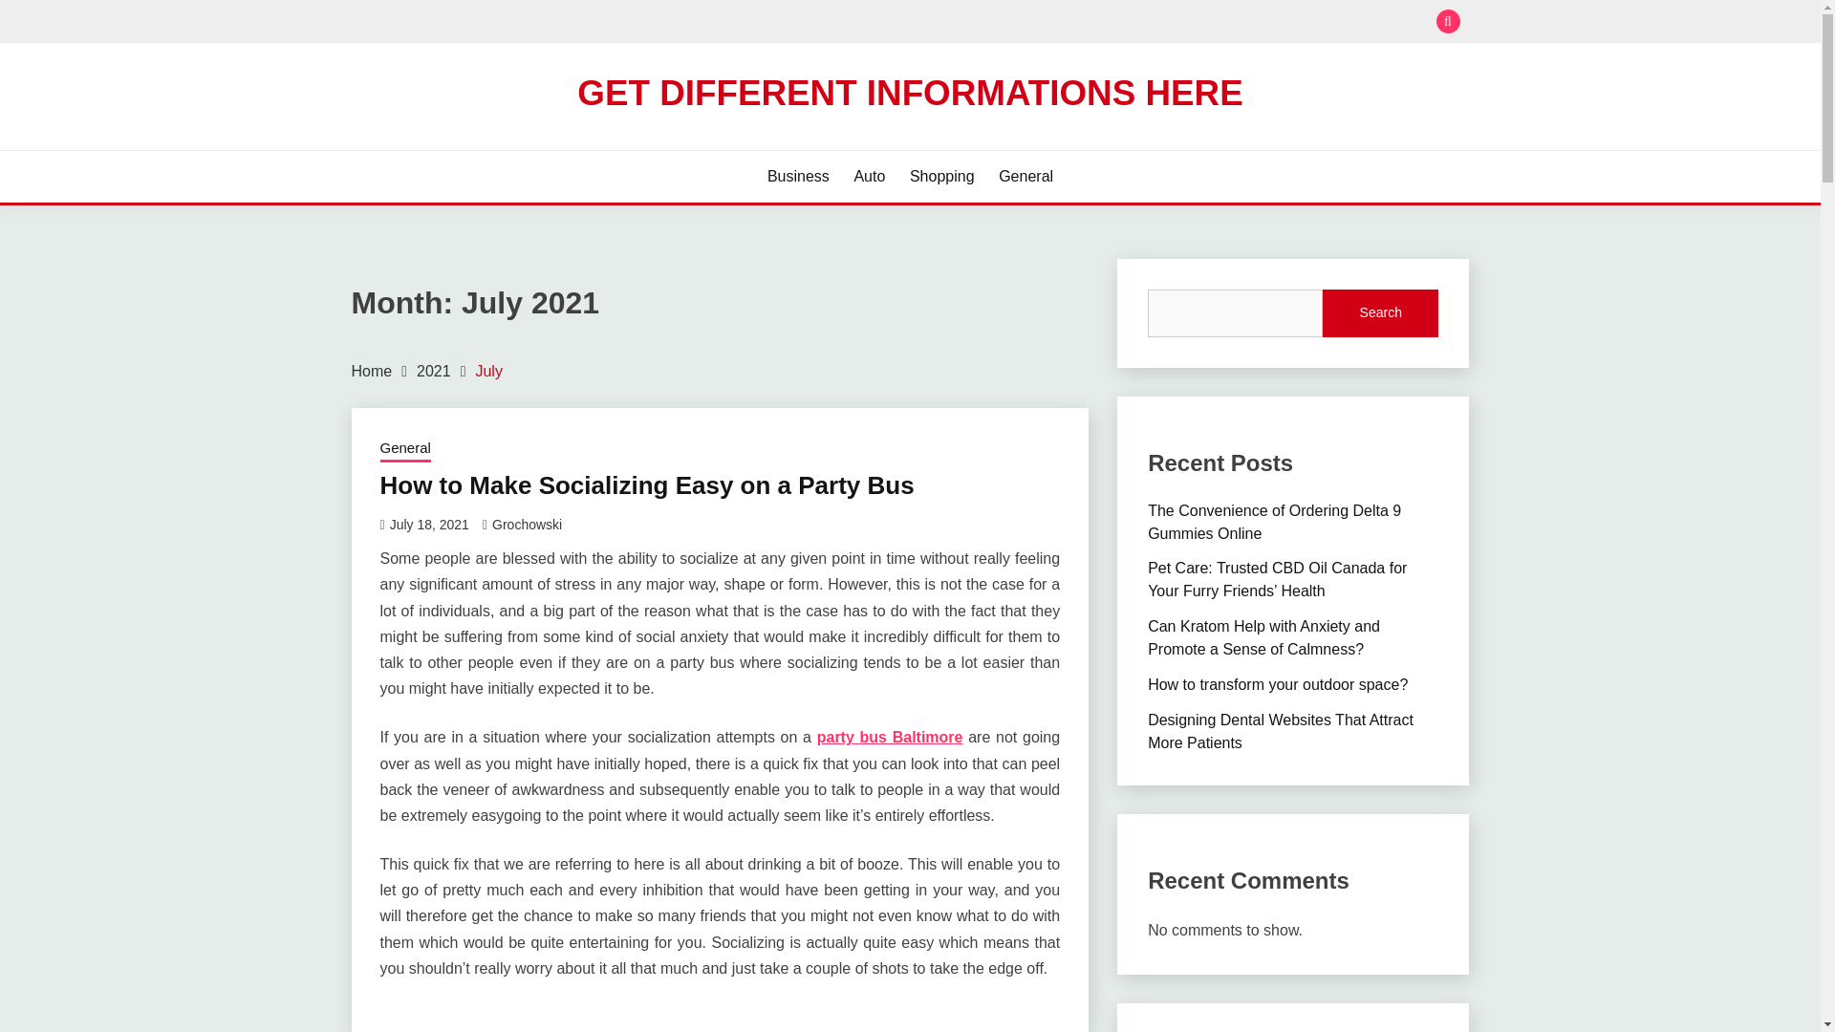  Describe the element at coordinates (1380, 313) in the screenshot. I see `Search` at that location.